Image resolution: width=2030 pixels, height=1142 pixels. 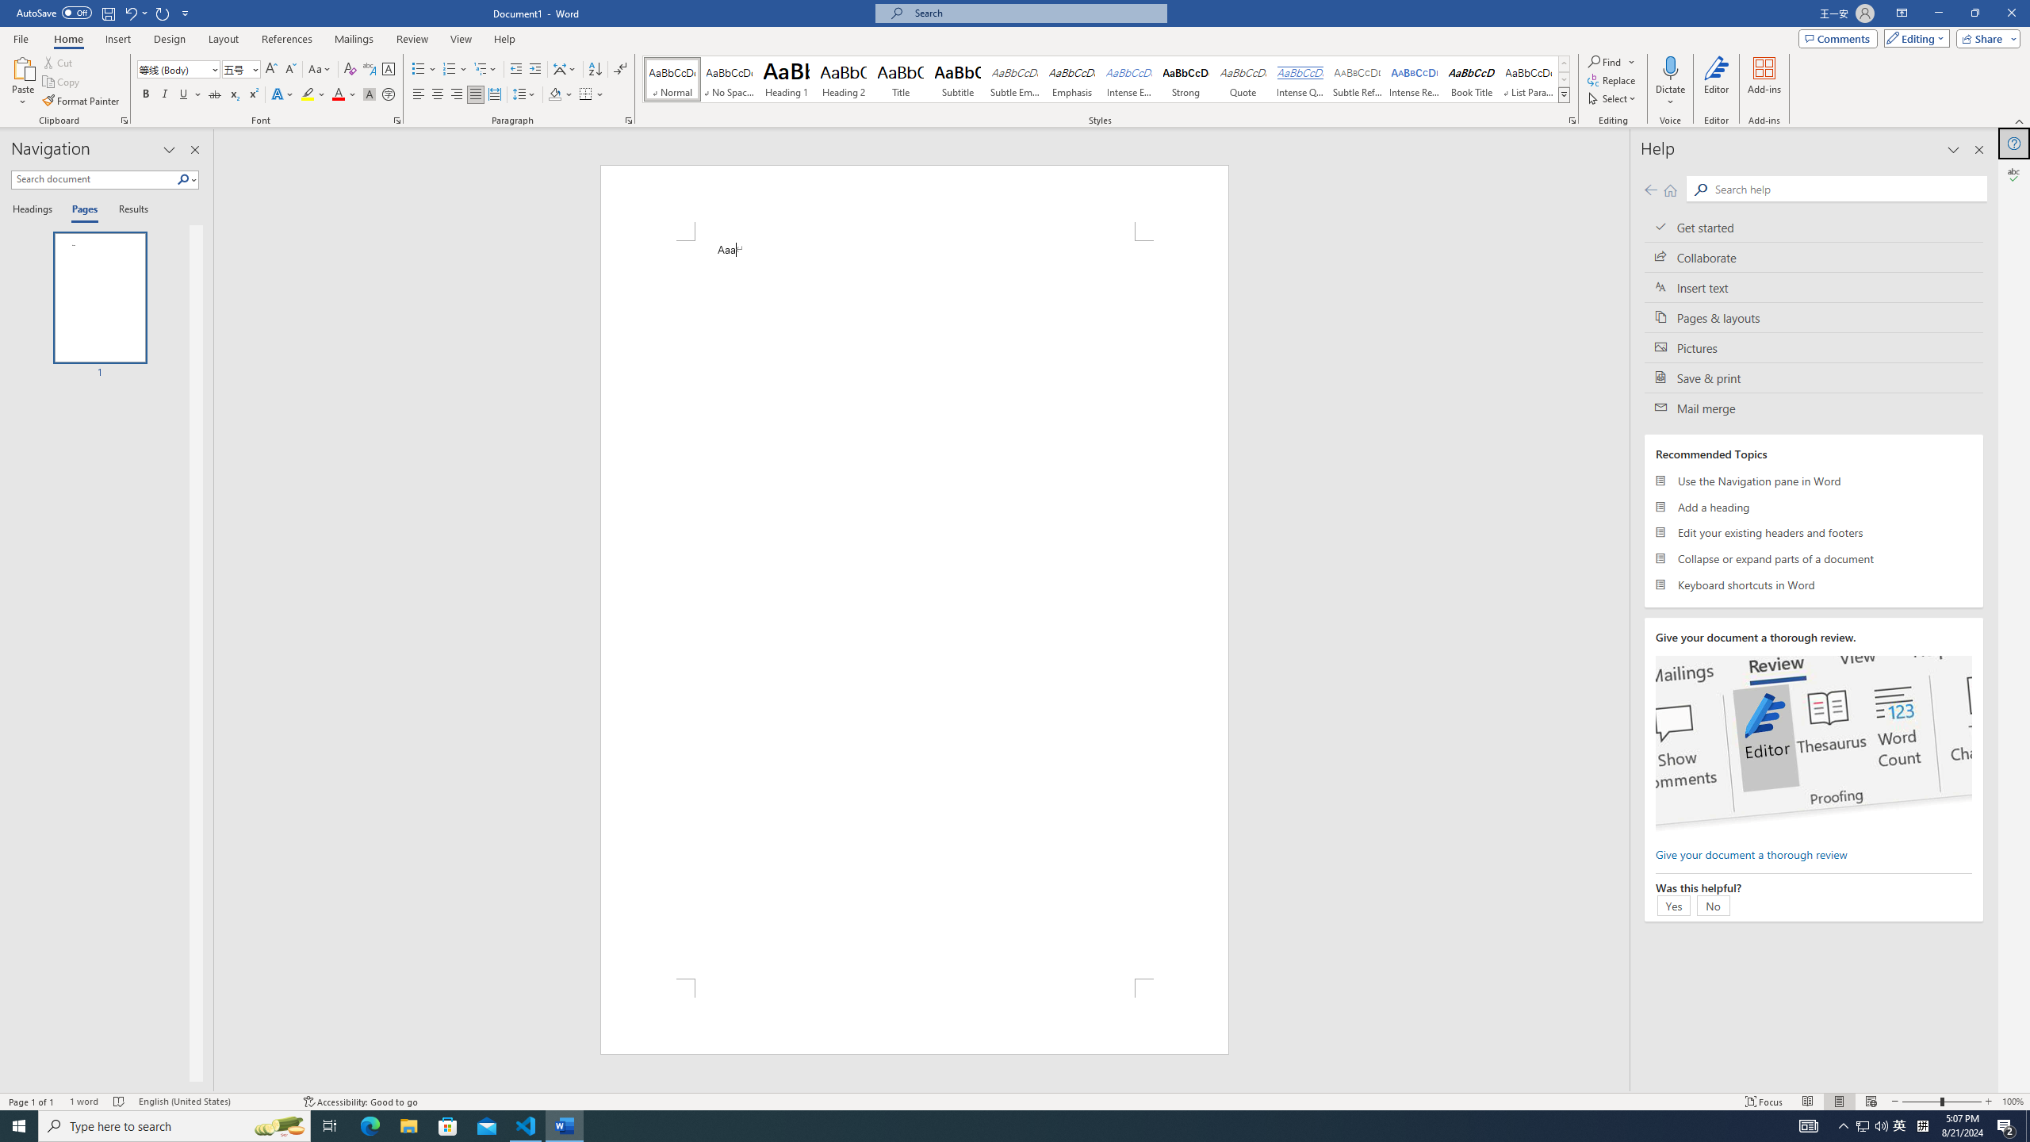 I want to click on Give your document a thorough review, so click(x=1751, y=853).